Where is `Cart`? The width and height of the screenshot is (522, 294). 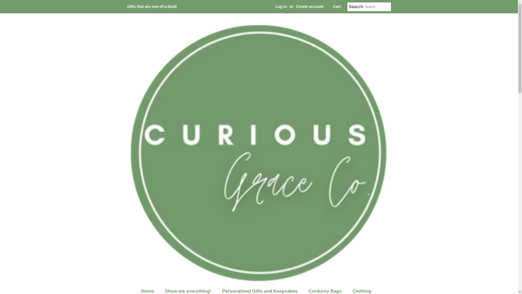
Cart is located at coordinates (337, 7).